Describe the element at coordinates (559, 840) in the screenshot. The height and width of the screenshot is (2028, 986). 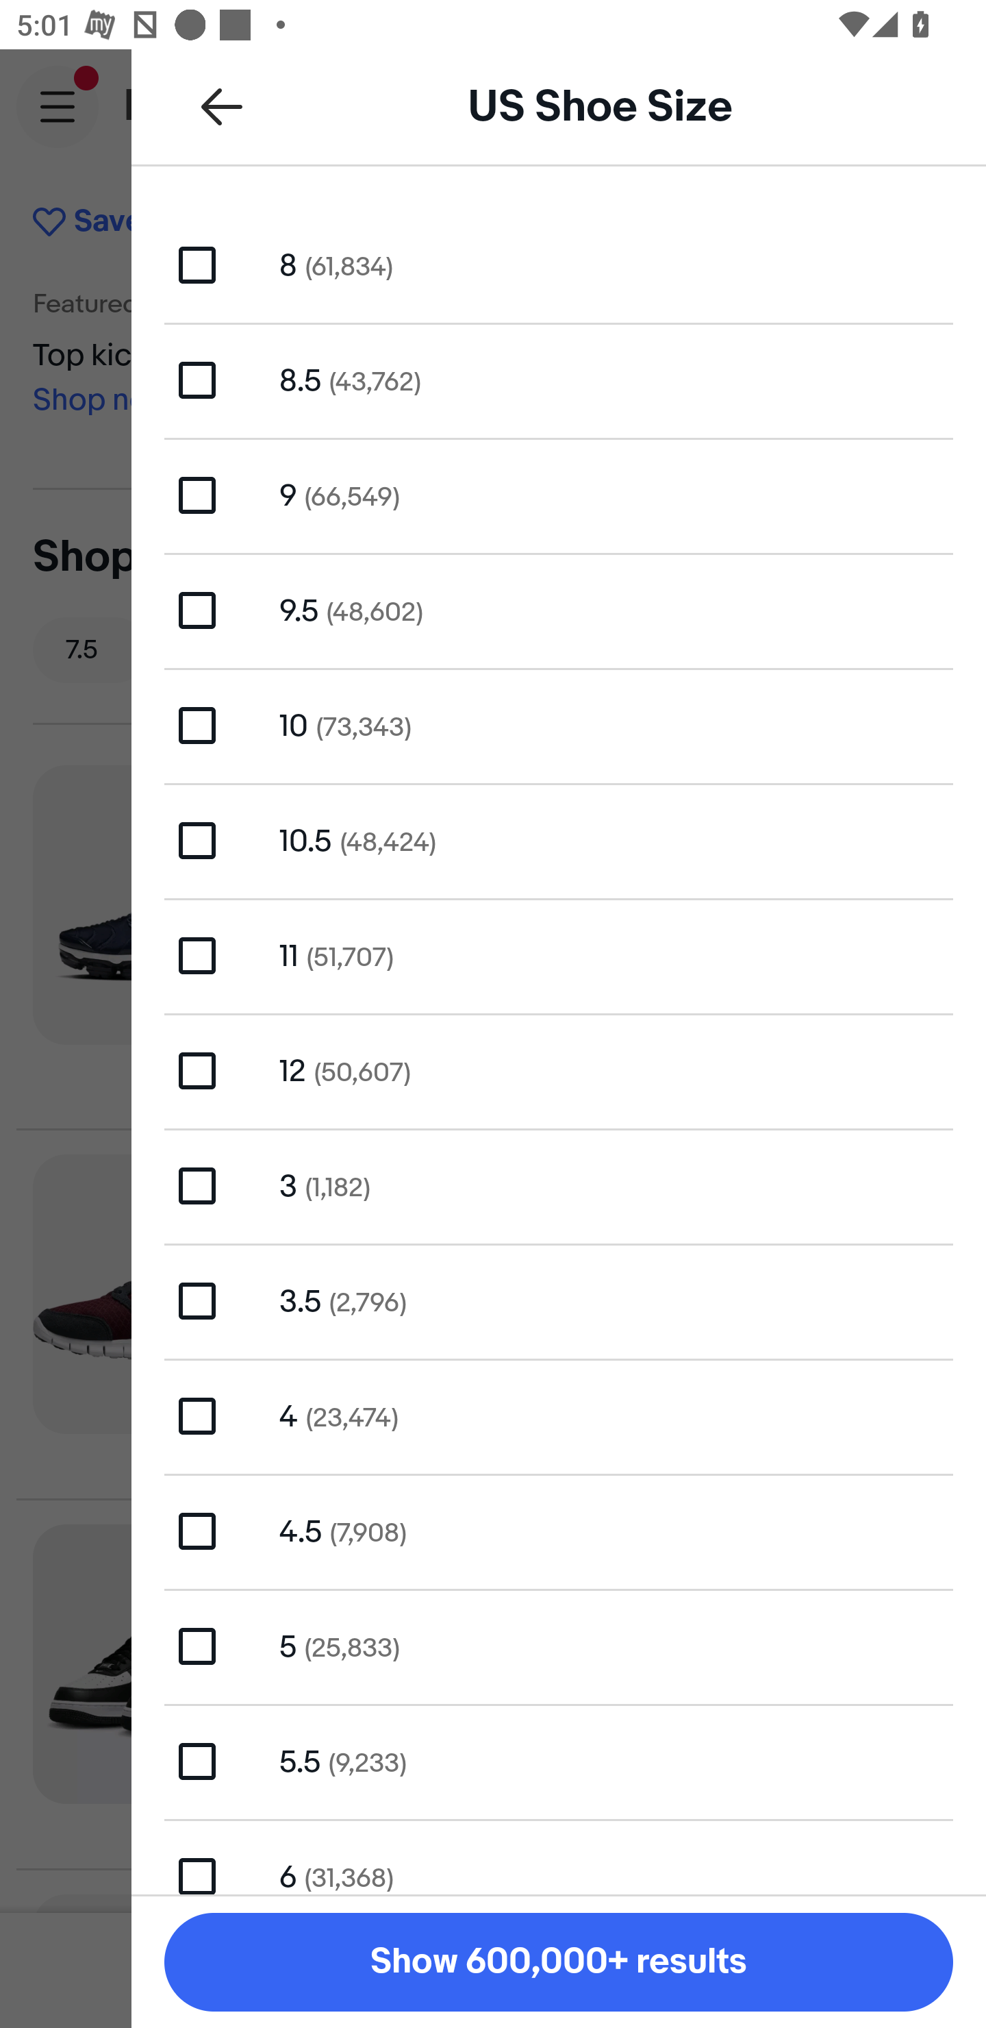
I see `10.5 (48,424)` at that location.